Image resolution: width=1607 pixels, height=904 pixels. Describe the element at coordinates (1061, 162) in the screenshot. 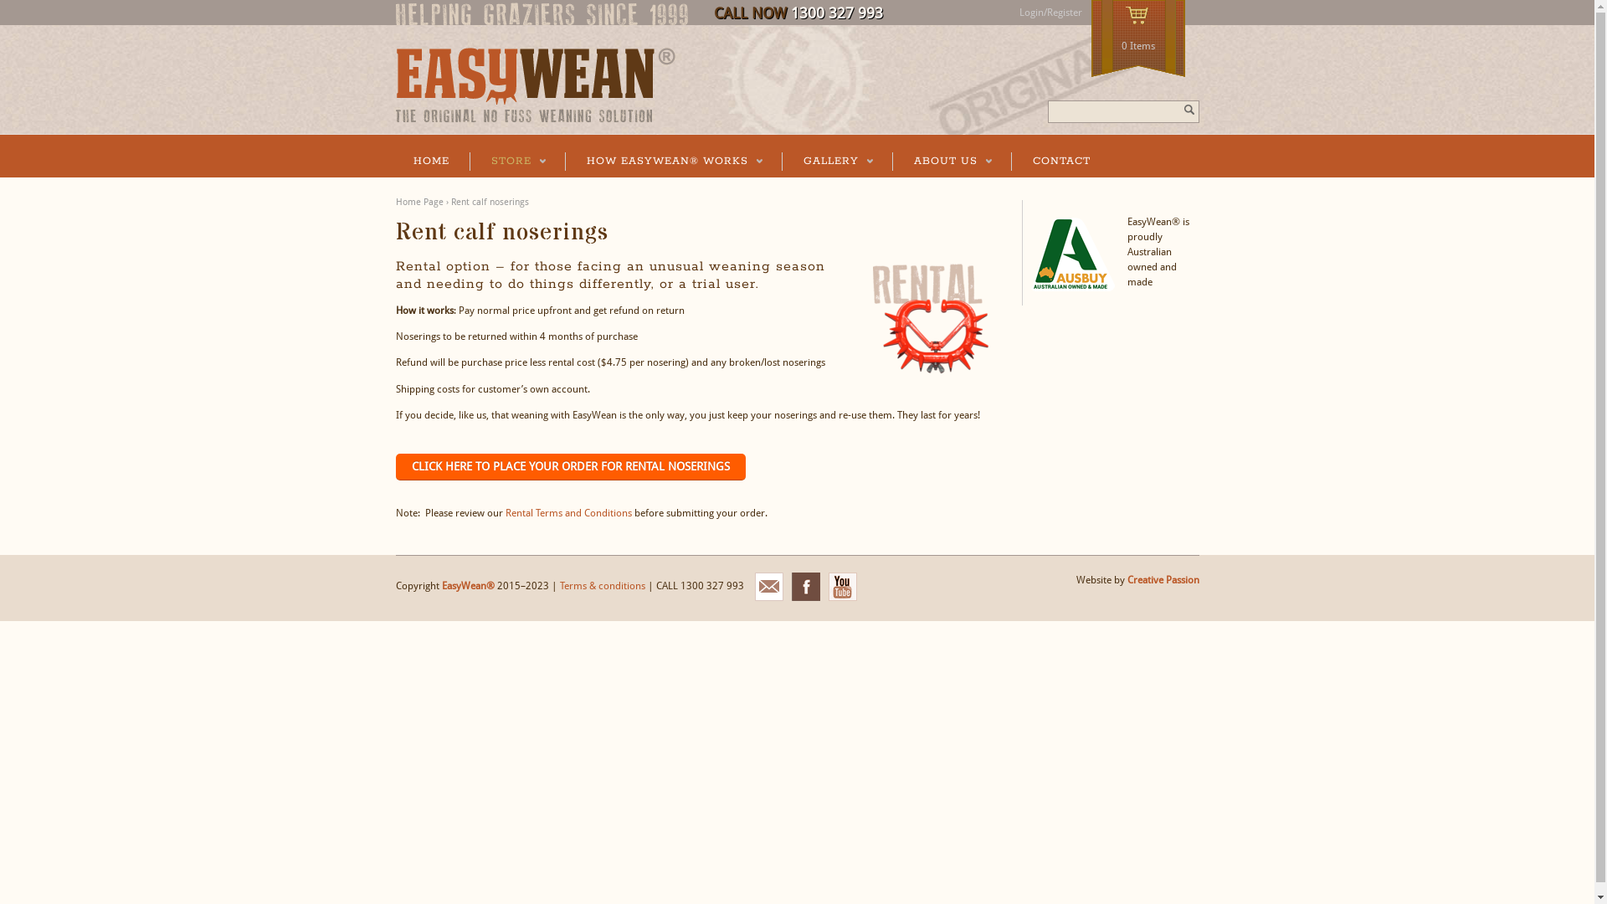

I see `CONTACT` at that location.